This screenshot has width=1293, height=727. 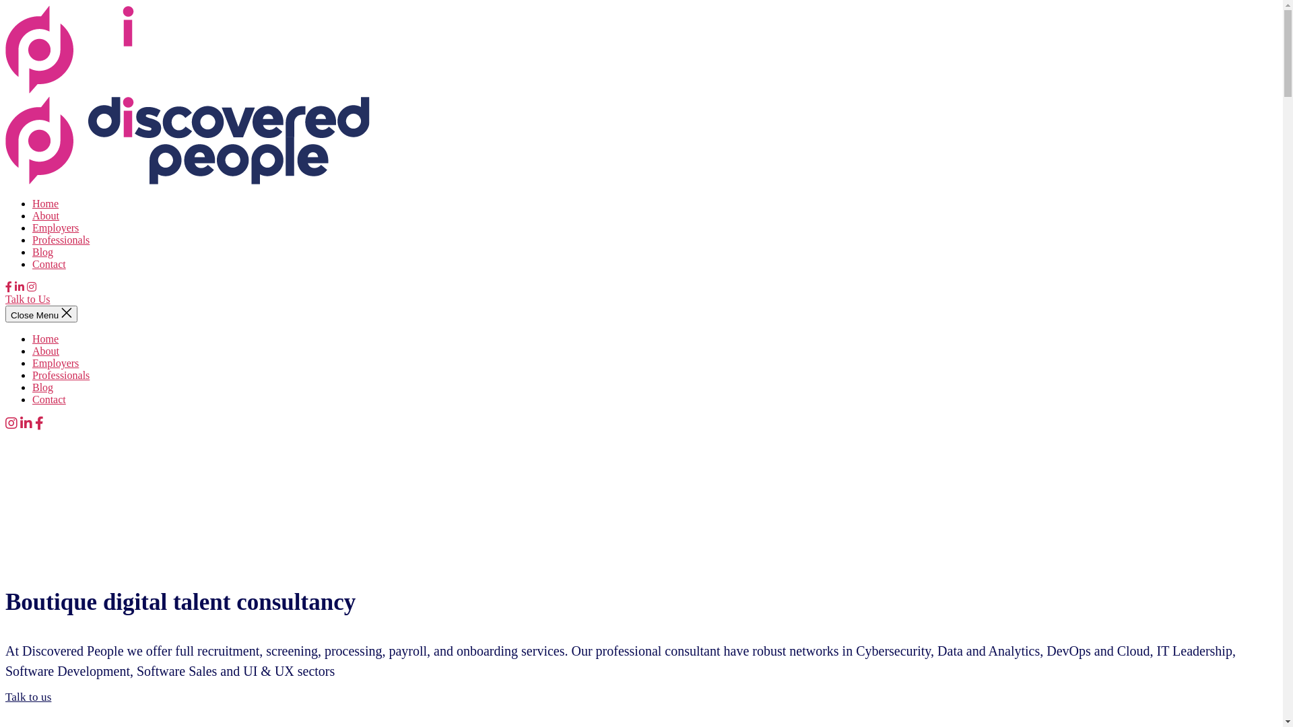 I want to click on Close Menu, so click(x=42, y=314).